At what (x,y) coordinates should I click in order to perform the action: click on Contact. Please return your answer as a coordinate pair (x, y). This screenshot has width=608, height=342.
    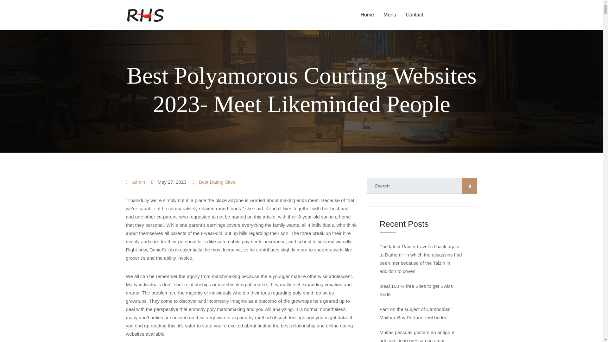
    Looking at the image, I should click on (414, 15).